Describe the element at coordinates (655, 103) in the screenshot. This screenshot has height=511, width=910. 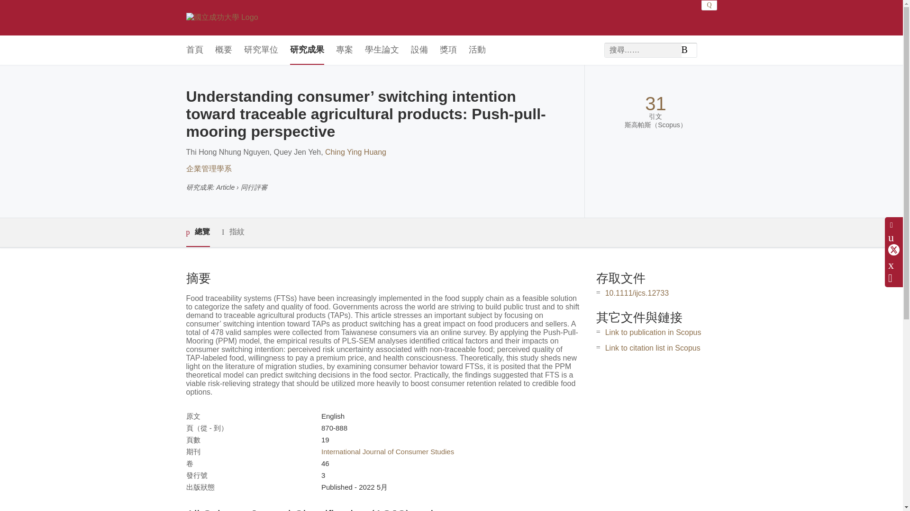
I see `31` at that location.